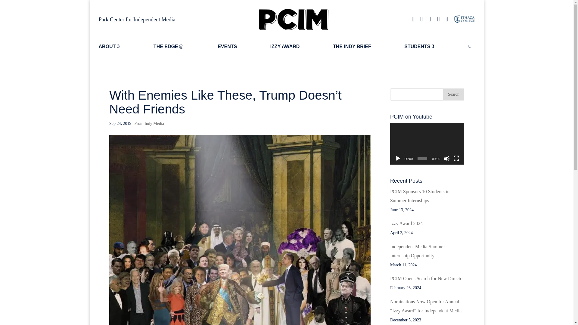 This screenshot has width=578, height=325. I want to click on Play, so click(398, 158).